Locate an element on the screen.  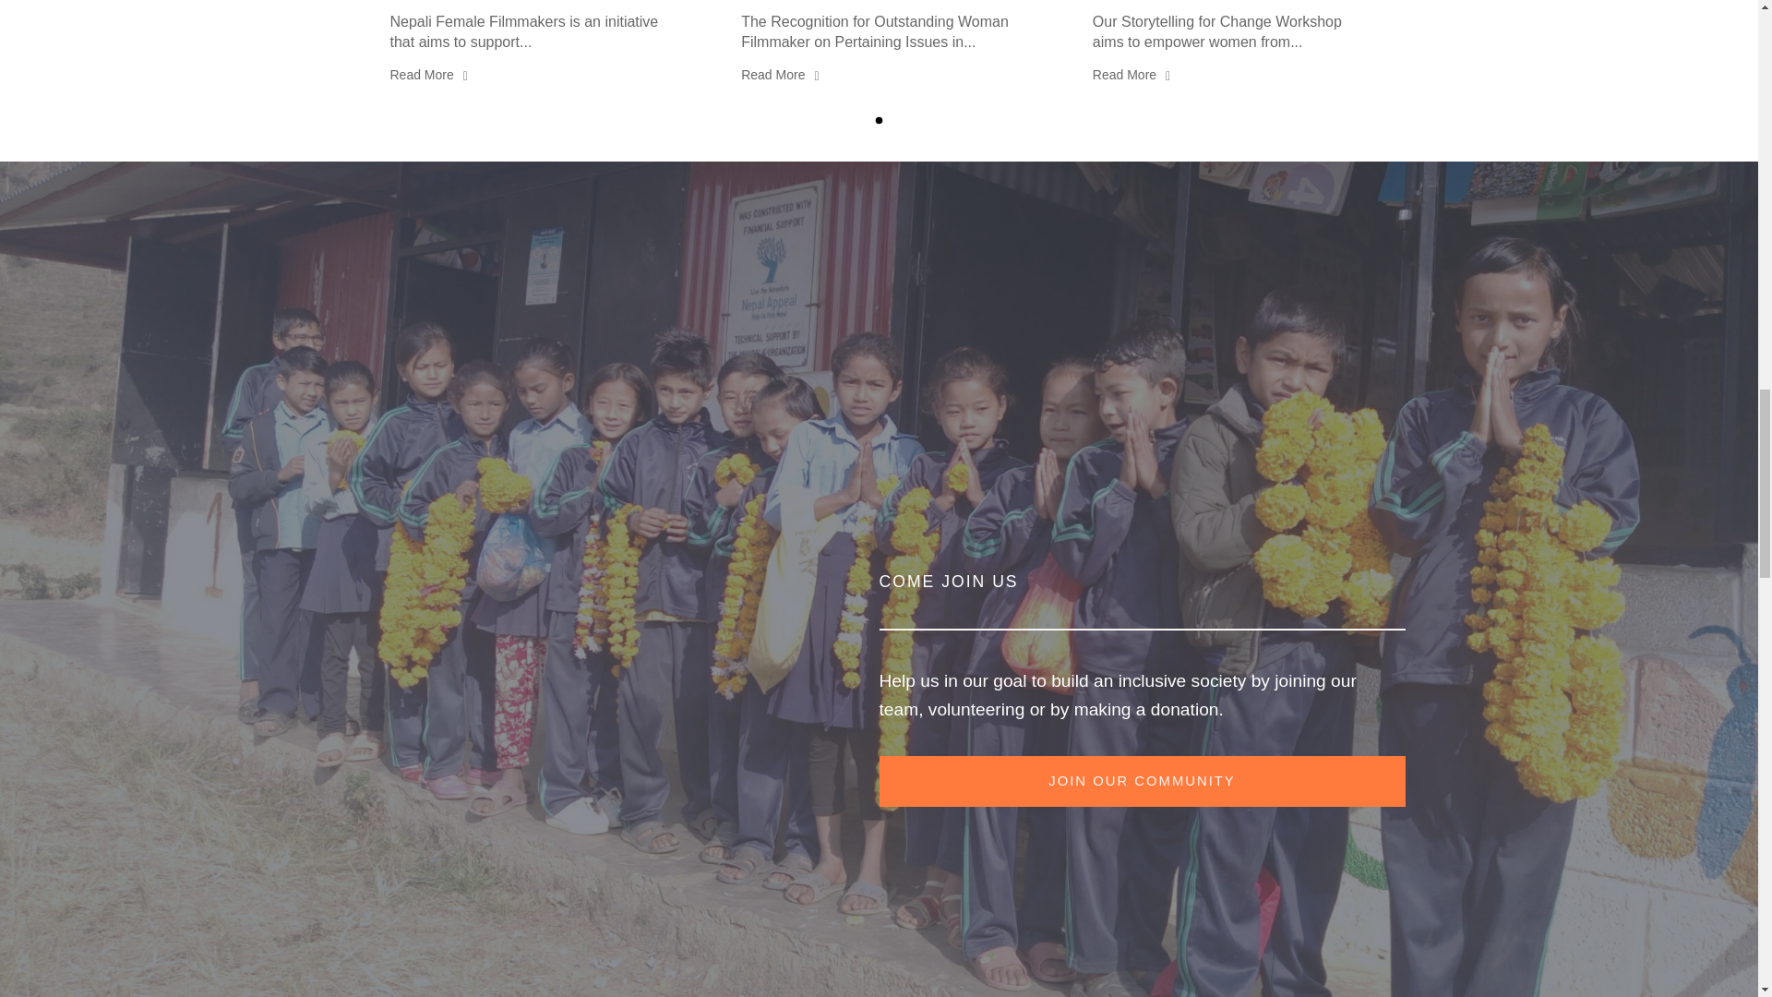
Read More is located at coordinates (1131, 76).